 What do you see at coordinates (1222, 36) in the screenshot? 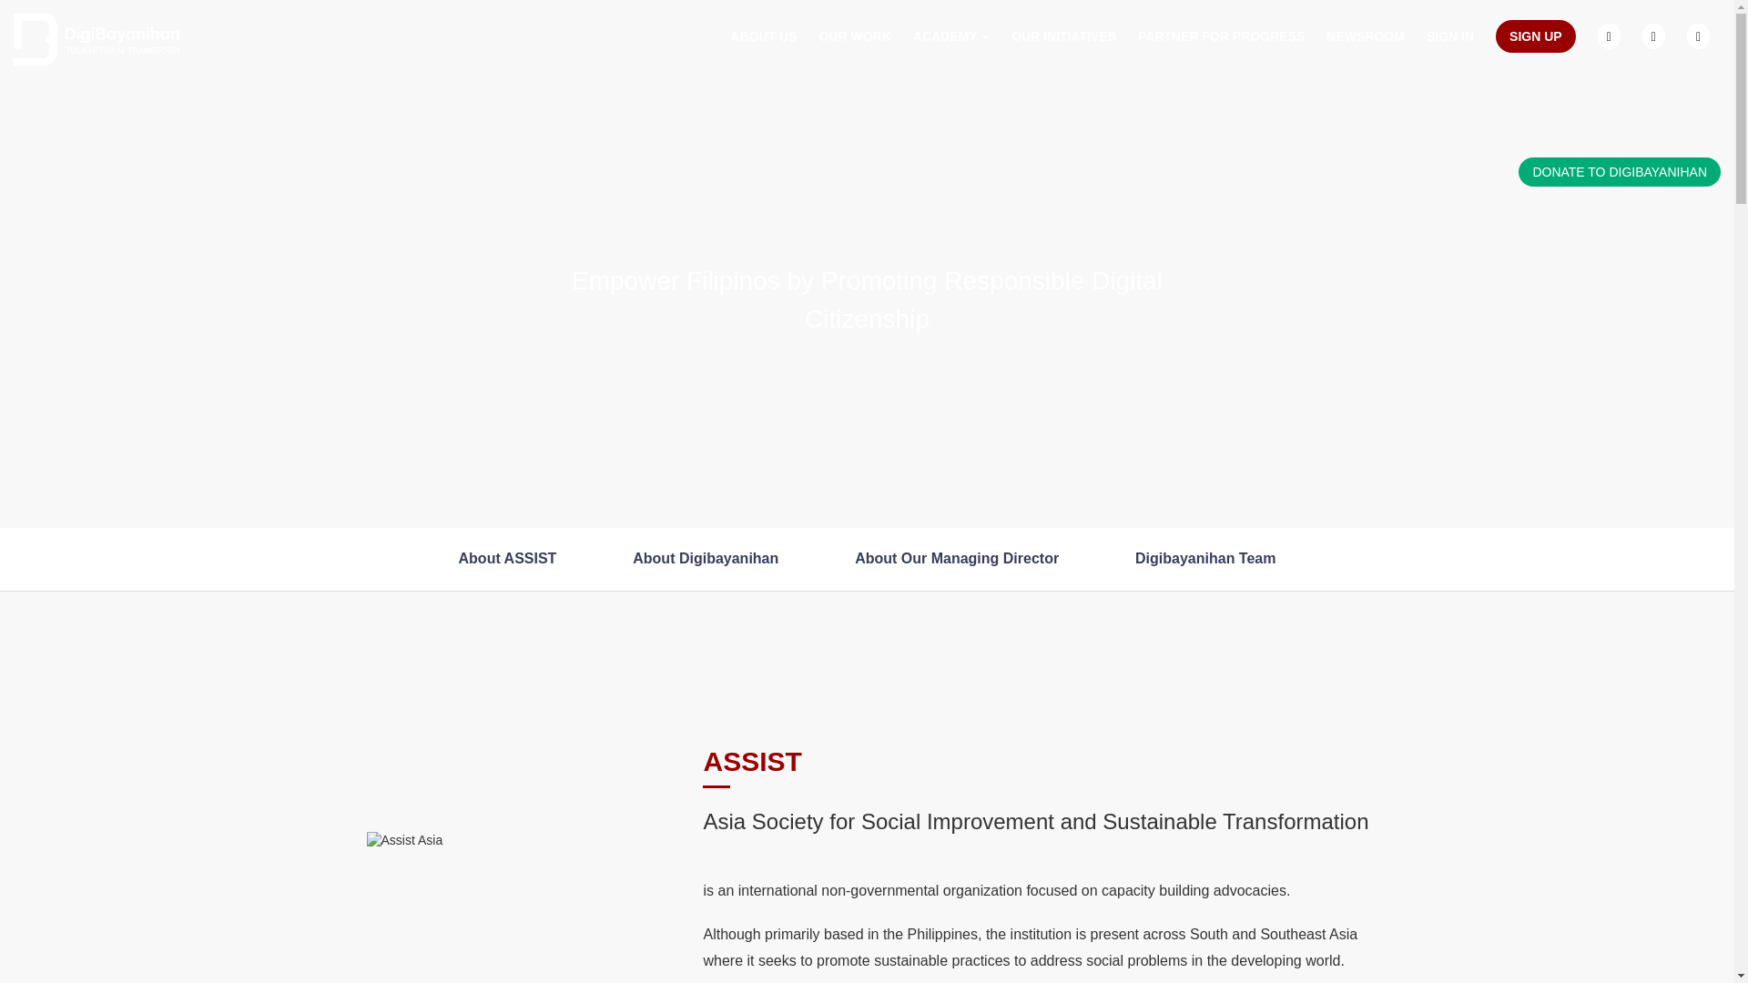
I see `PARTNER FOR PROGRESS` at bounding box center [1222, 36].